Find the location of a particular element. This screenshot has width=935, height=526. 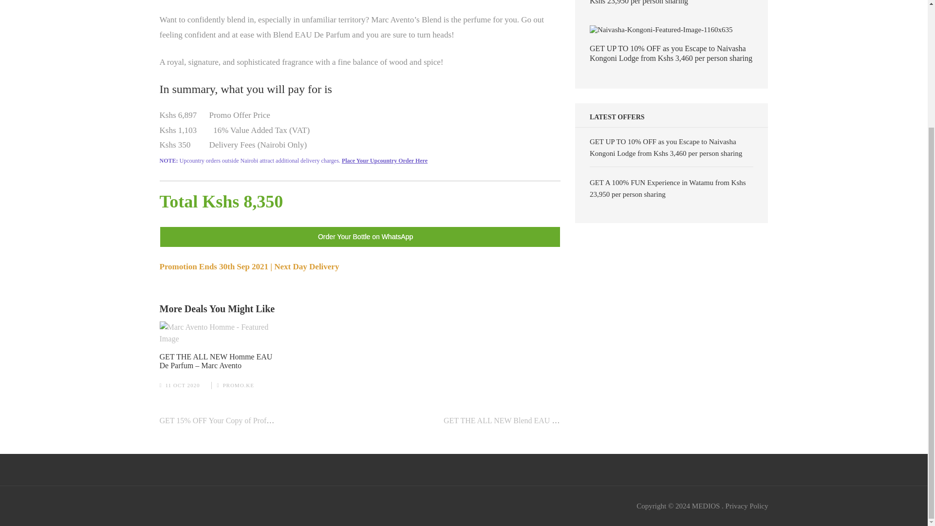

PROMO.KE is located at coordinates (238, 385).